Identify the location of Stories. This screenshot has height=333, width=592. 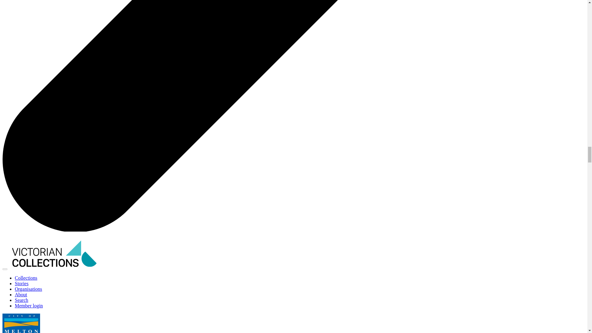
(22, 283).